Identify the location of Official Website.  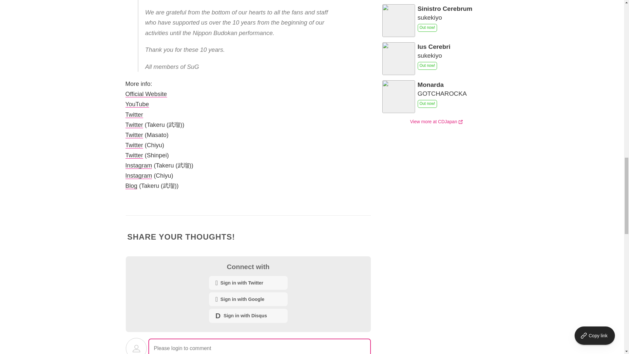
(146, 94).